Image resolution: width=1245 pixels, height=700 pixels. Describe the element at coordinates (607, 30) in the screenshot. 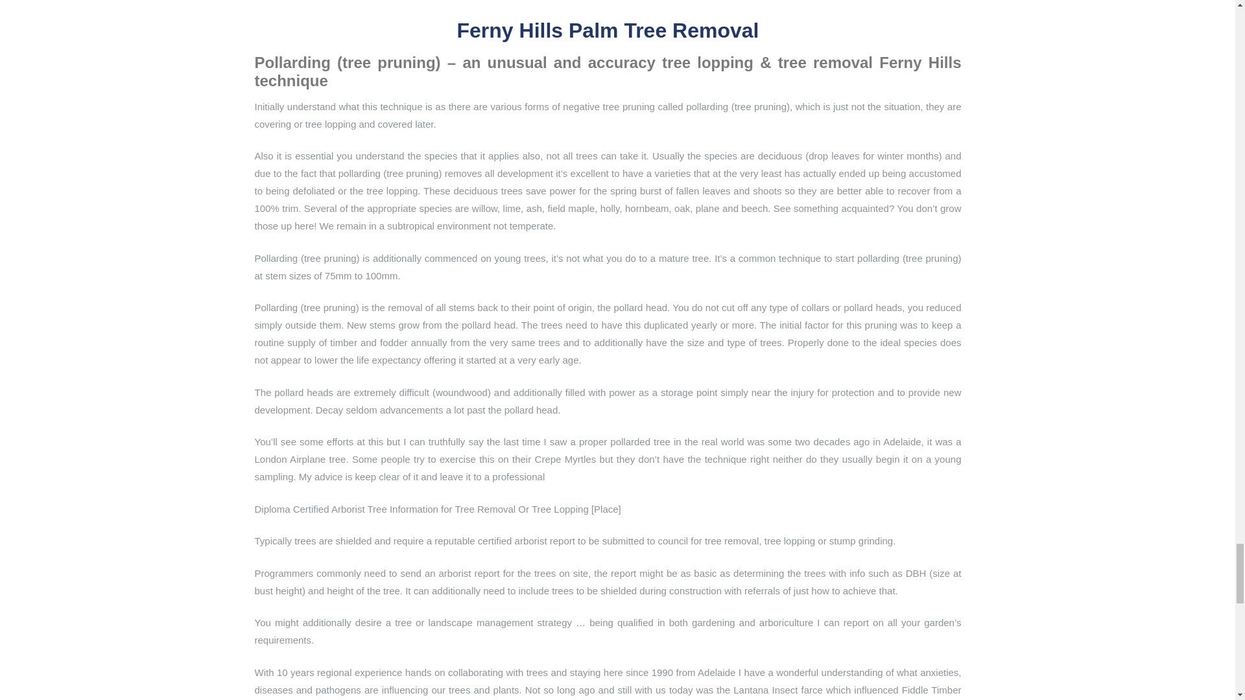

I see `Ferny Hills Palm Tree Removal` at that location.